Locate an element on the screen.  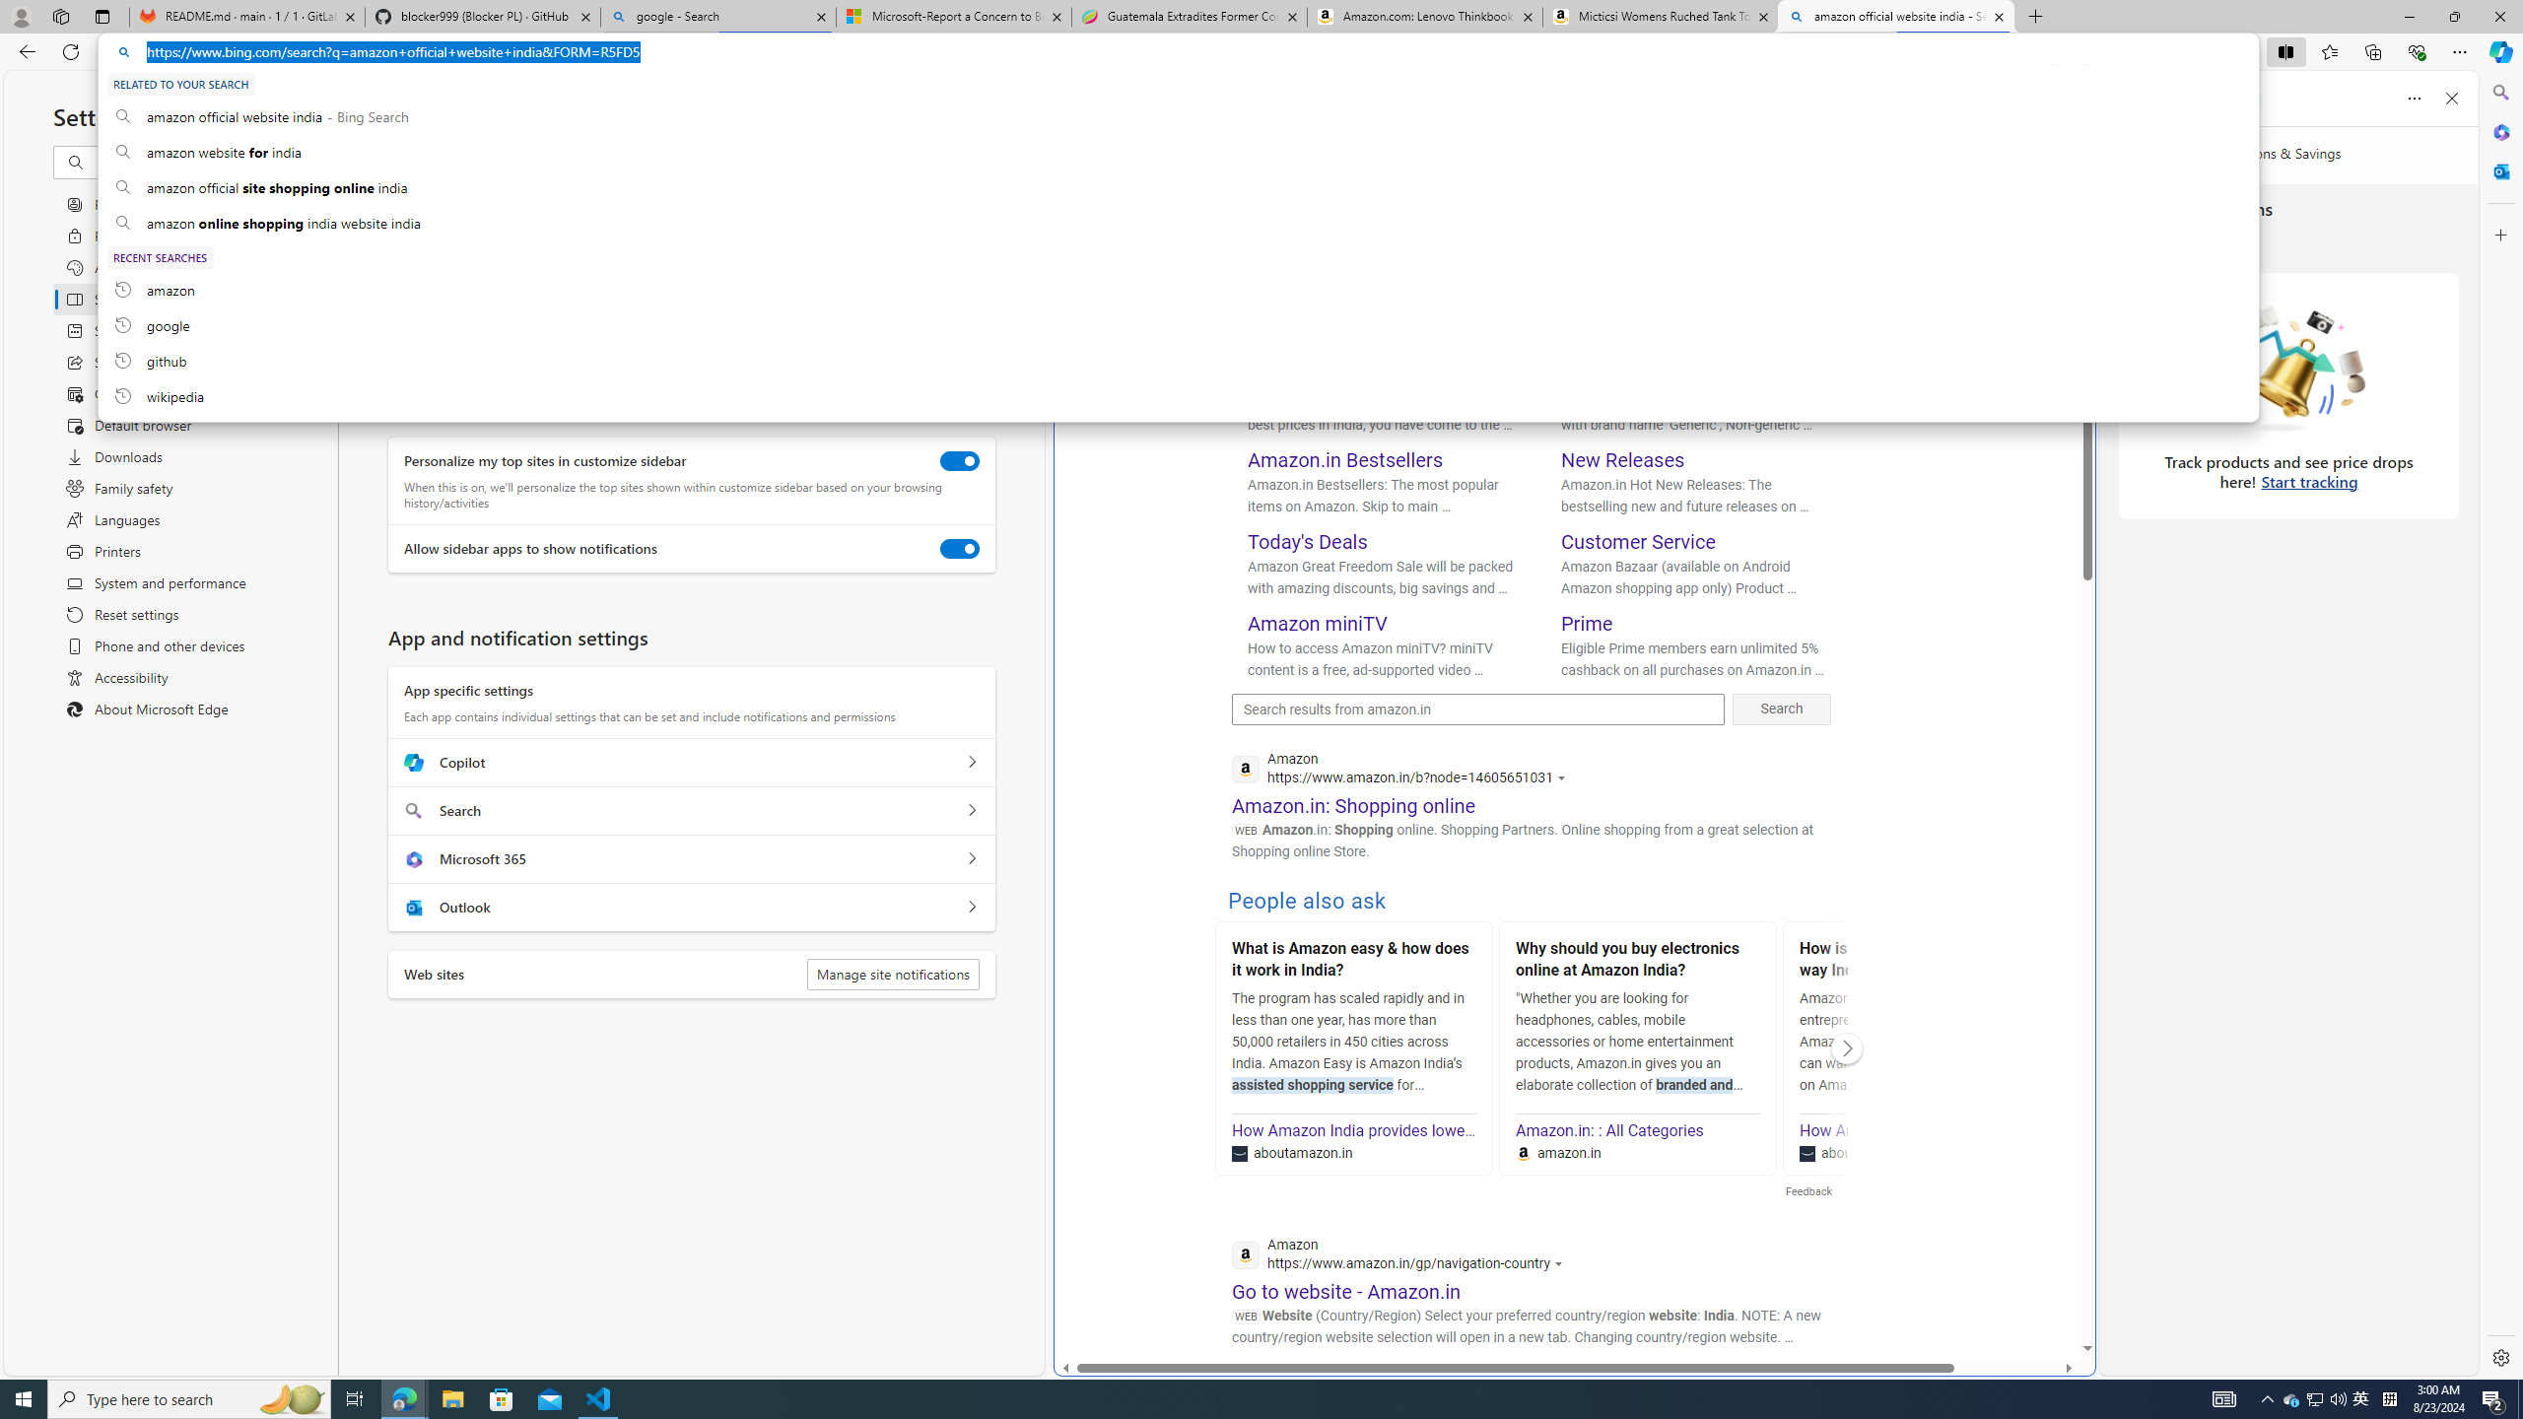
Search results from amazon.in is located at coordinates (1478, 709).